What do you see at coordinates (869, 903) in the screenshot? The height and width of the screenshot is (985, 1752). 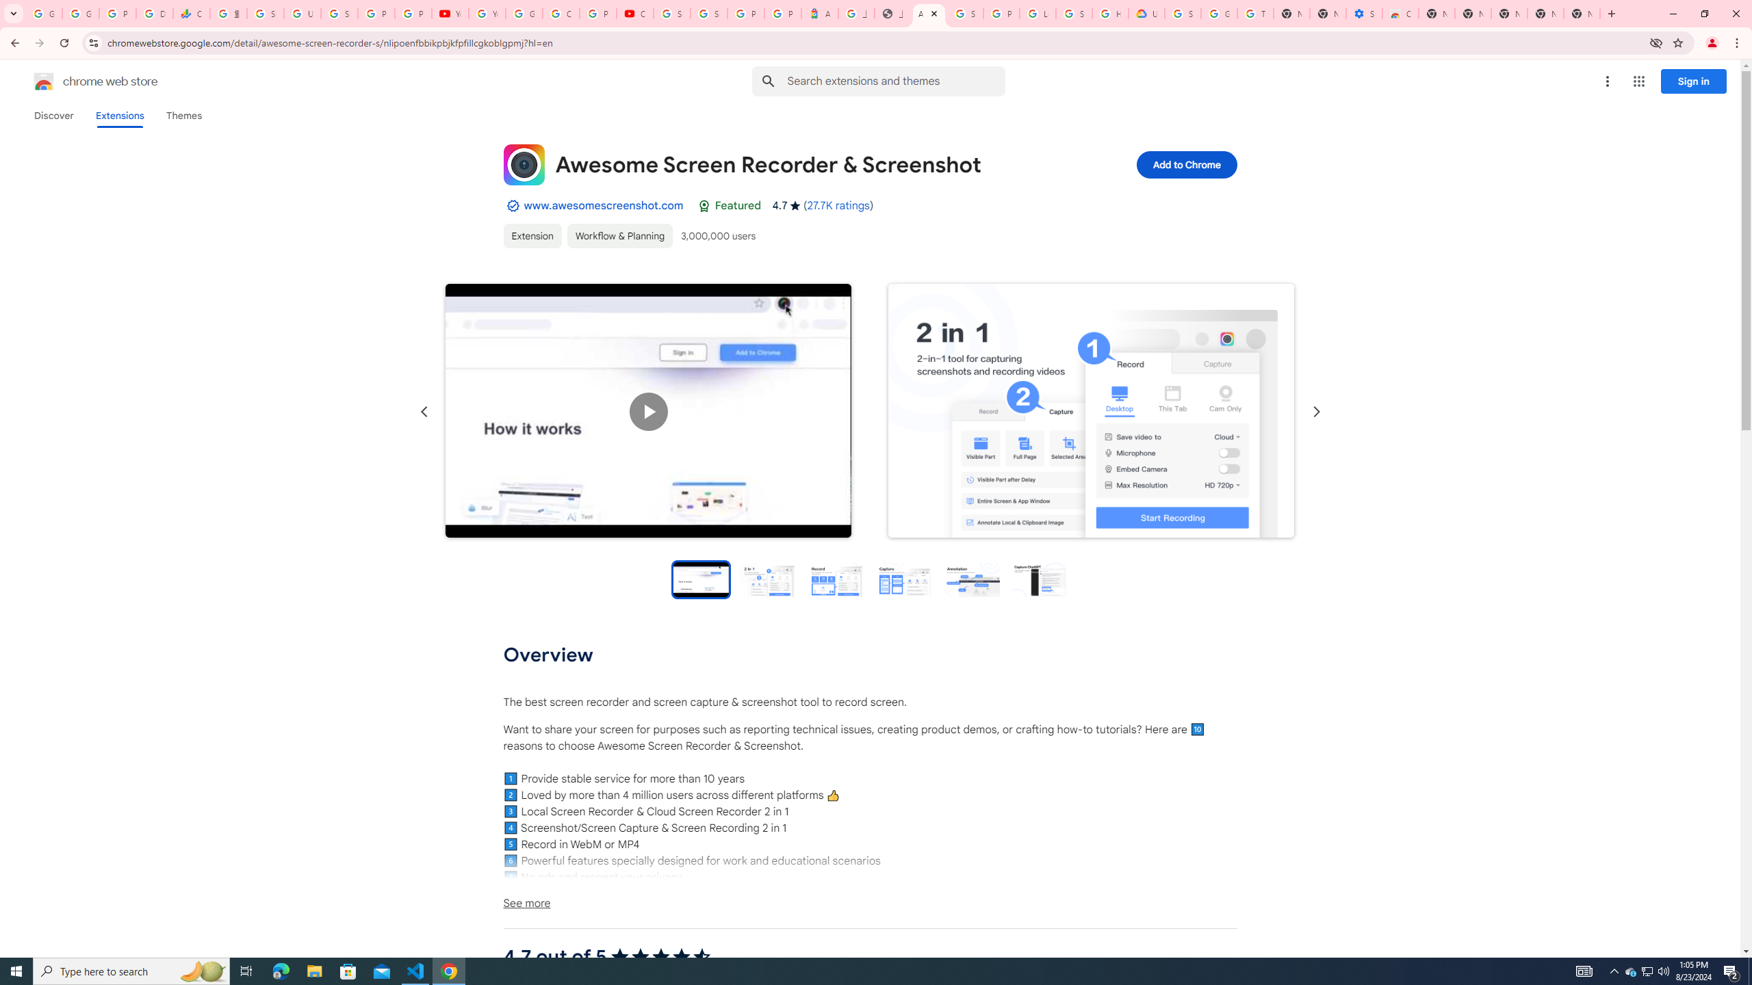 I see `See more` at bounding box center [869, 903].